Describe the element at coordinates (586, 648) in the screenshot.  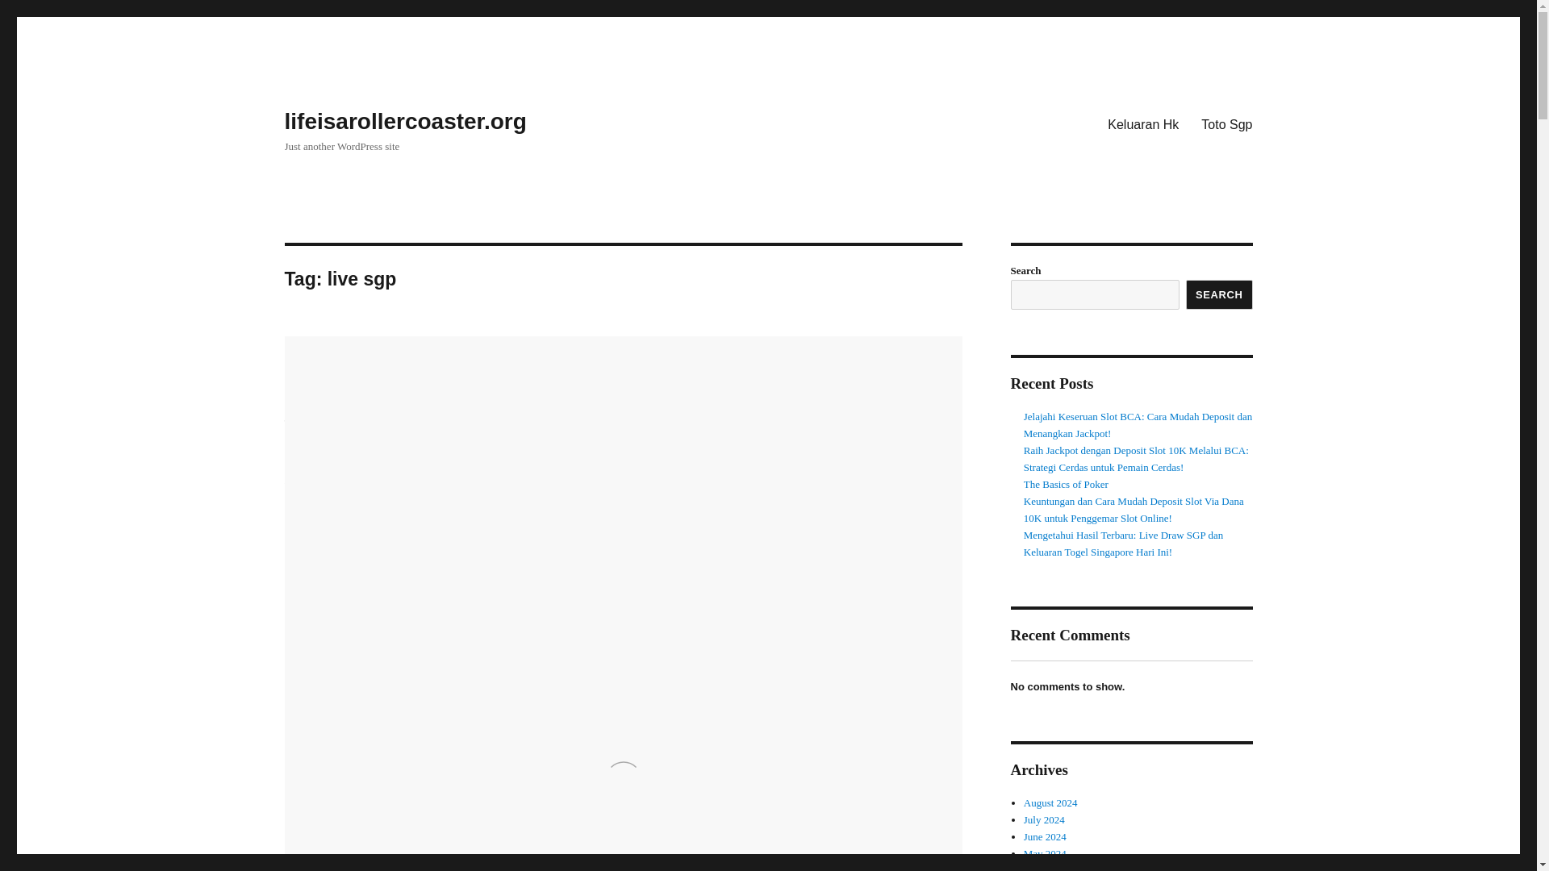
I see `LIVE DRAW SGP HARI INI TERCEPAT` at that location.